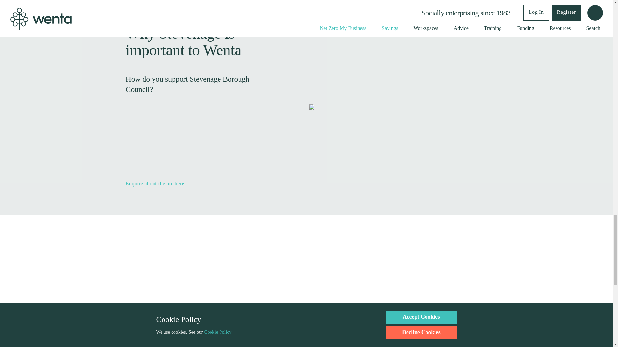  What do you see at coordinates (154, 183) in the screenshot?
I see `btc reception enquiry` at bounding box center [154, 183].